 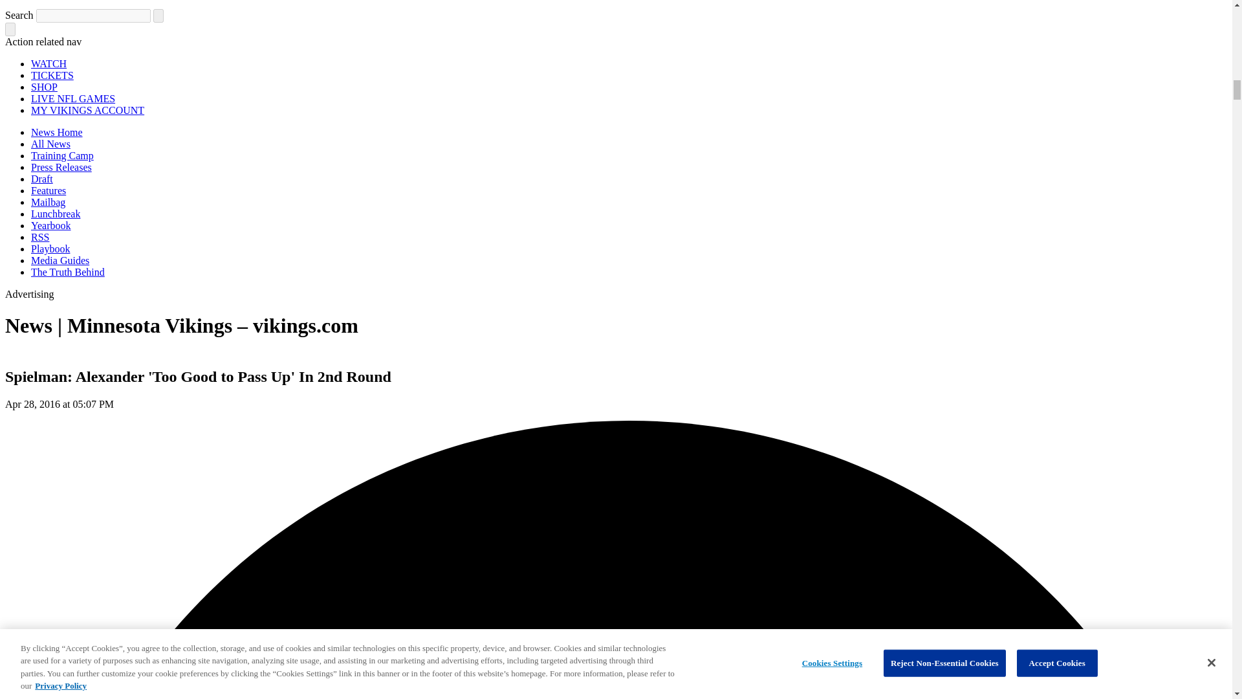 What do you see at coordinates (87, 110) in the screenshot?
I see `MY VIKINGS ACCOUNT` at bounding box center [87, 110].